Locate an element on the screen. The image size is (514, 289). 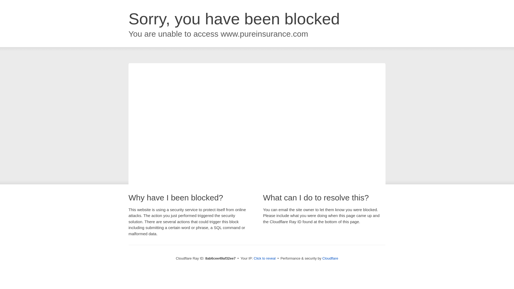
Click to reveal is located at coordinates (264, 258).